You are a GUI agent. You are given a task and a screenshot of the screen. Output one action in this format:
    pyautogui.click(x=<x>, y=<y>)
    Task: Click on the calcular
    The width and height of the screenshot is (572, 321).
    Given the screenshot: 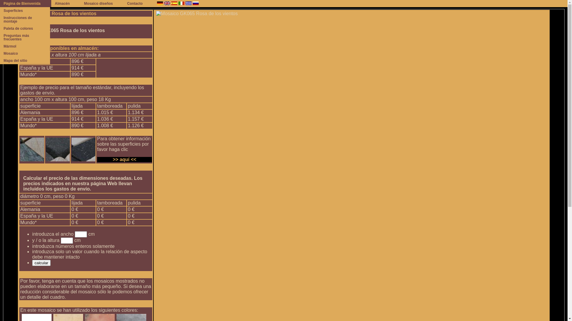 What is the action you would take?
    pyautogui.click(x=41, y=263)
    